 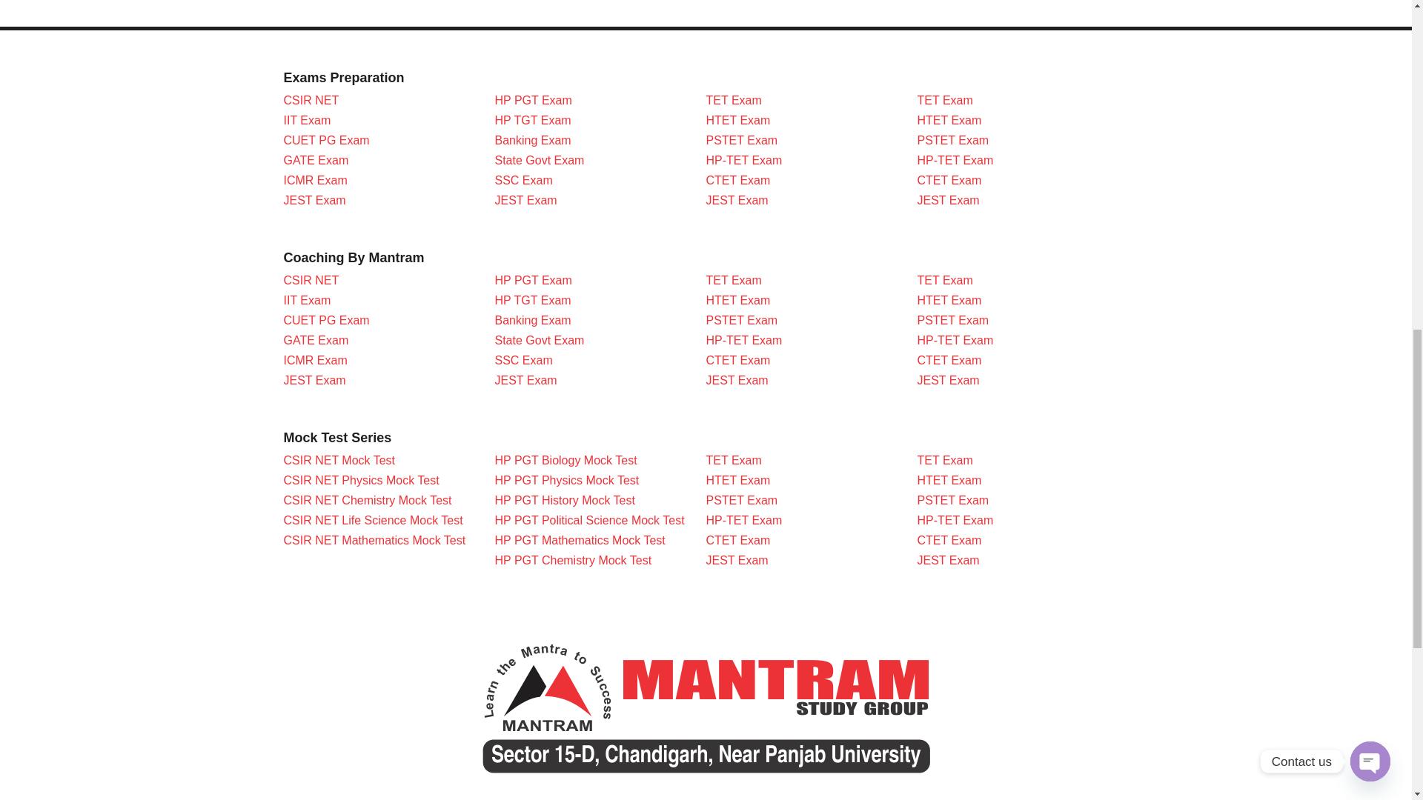 What do you see at coordinates (540, 160) in the screenshot?
I see `State Govt Exam` at bounding box center [540, 160].